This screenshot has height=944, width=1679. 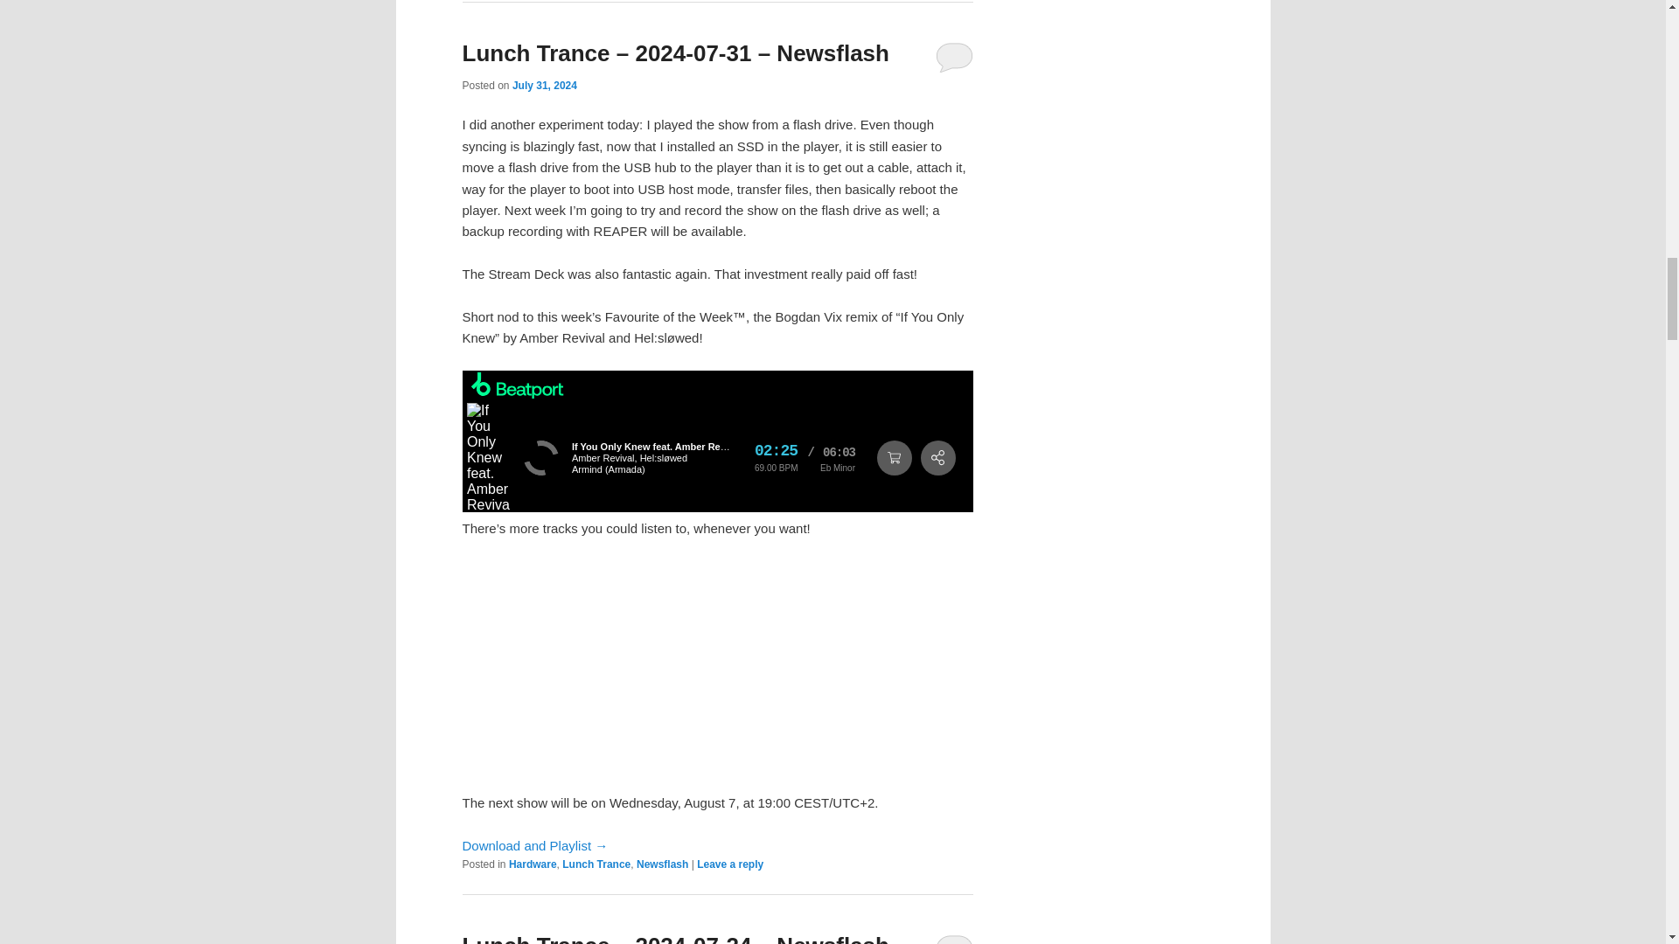 I want to click on Lunch Trance, so click(x=596, y=864).